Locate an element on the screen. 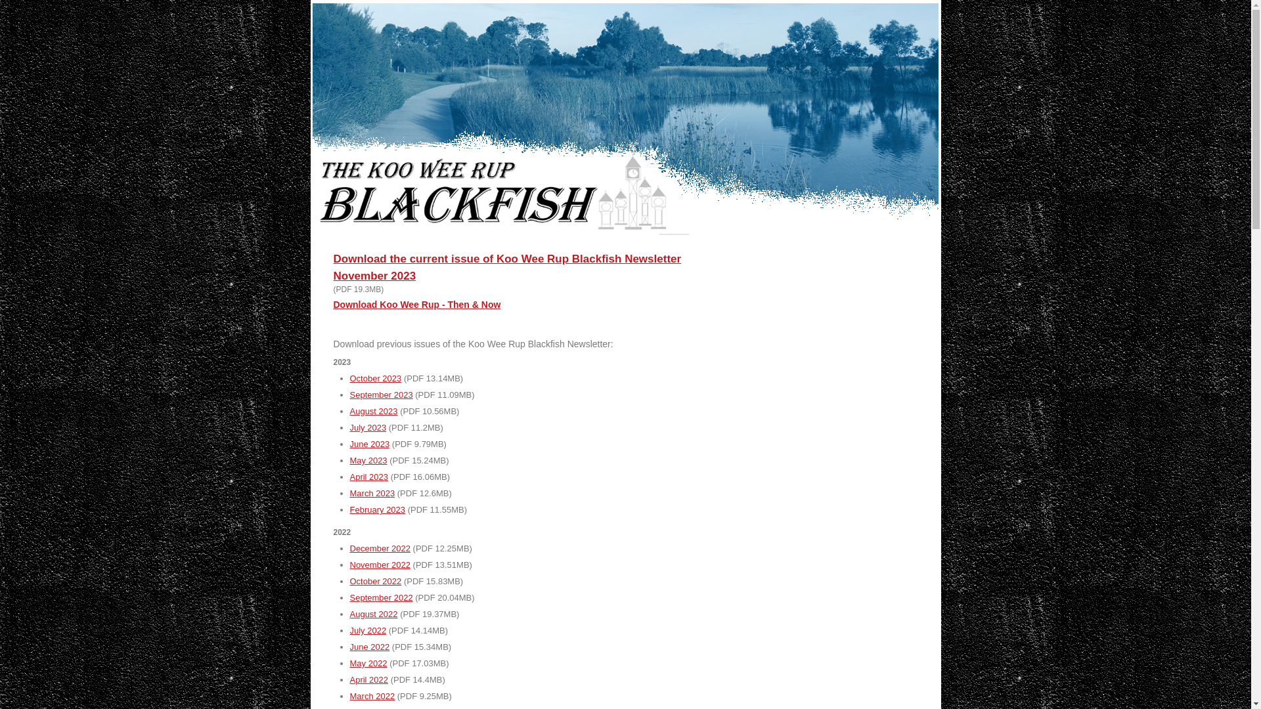 The width and height of the screenshot is (1261, 709). December 2022 is located at coordinates (380, 549).